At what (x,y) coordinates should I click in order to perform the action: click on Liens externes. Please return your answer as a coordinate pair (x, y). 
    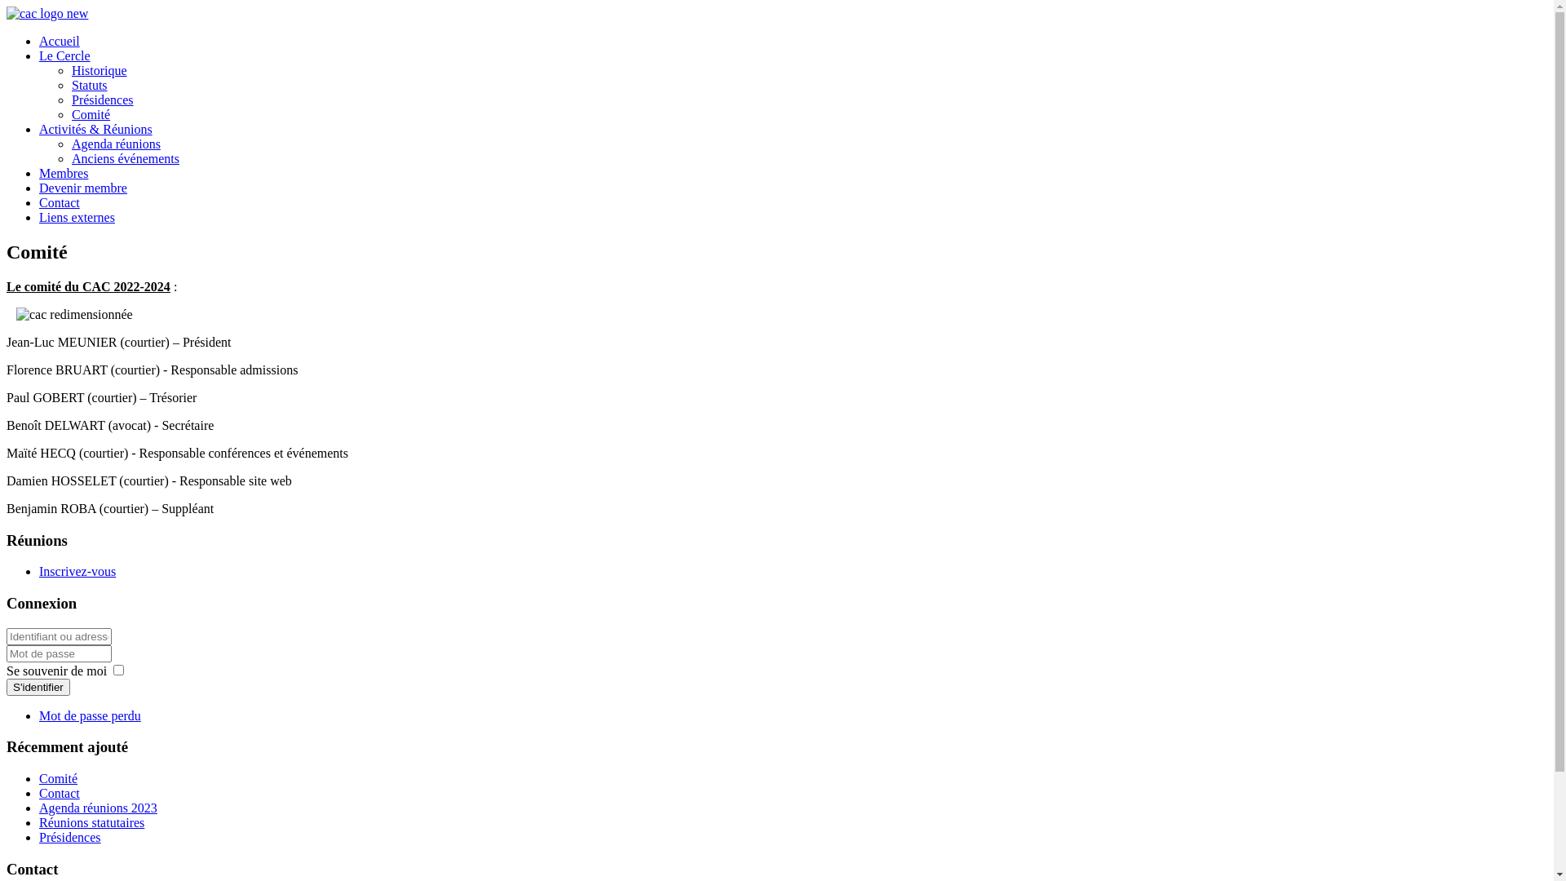
    Looking at the image, I should click on (77, 217).